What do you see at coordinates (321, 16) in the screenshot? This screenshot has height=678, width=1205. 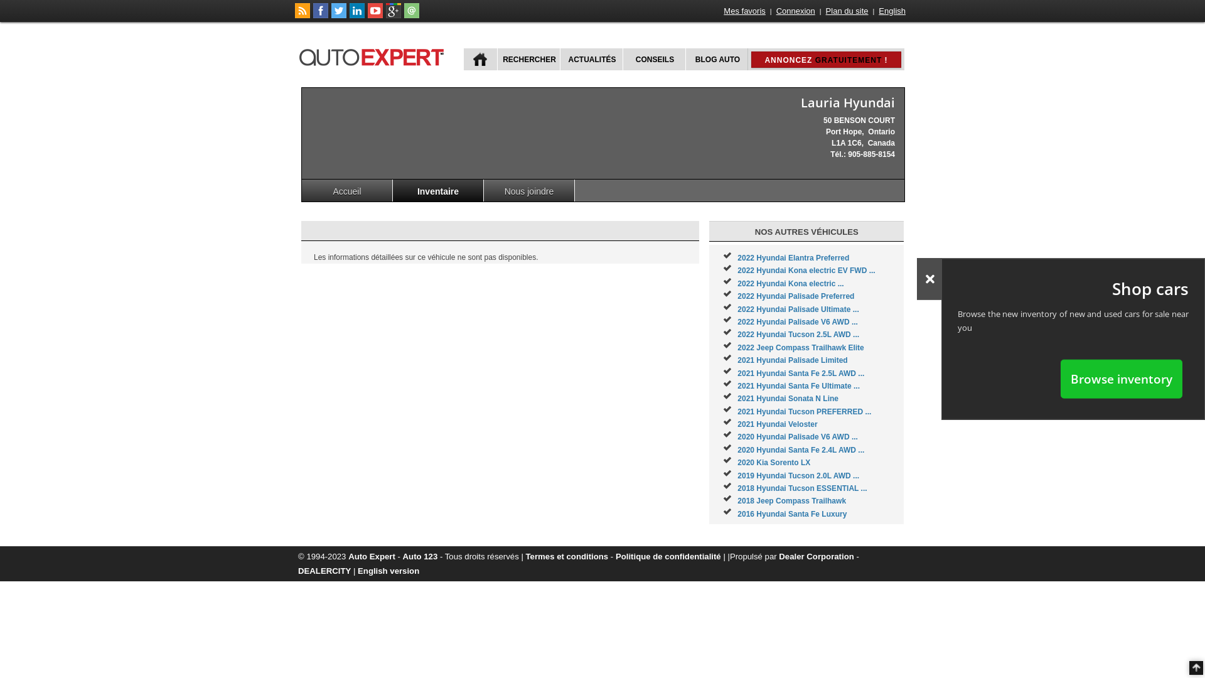 I see `Suivez autoExpert.ca sur Facebook` at bounding box center [321, 16].